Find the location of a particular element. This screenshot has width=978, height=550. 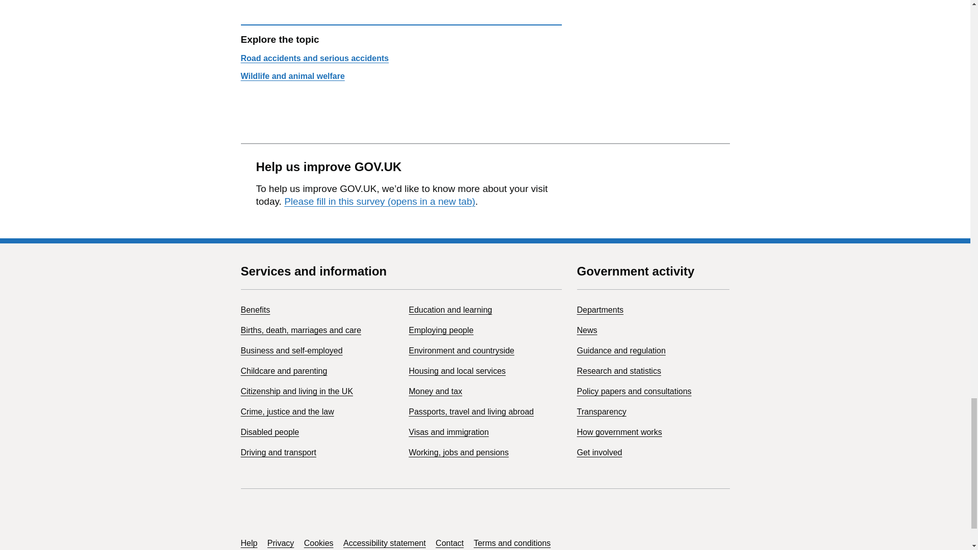

Visas and immigration is located at coordinates (448, 432).